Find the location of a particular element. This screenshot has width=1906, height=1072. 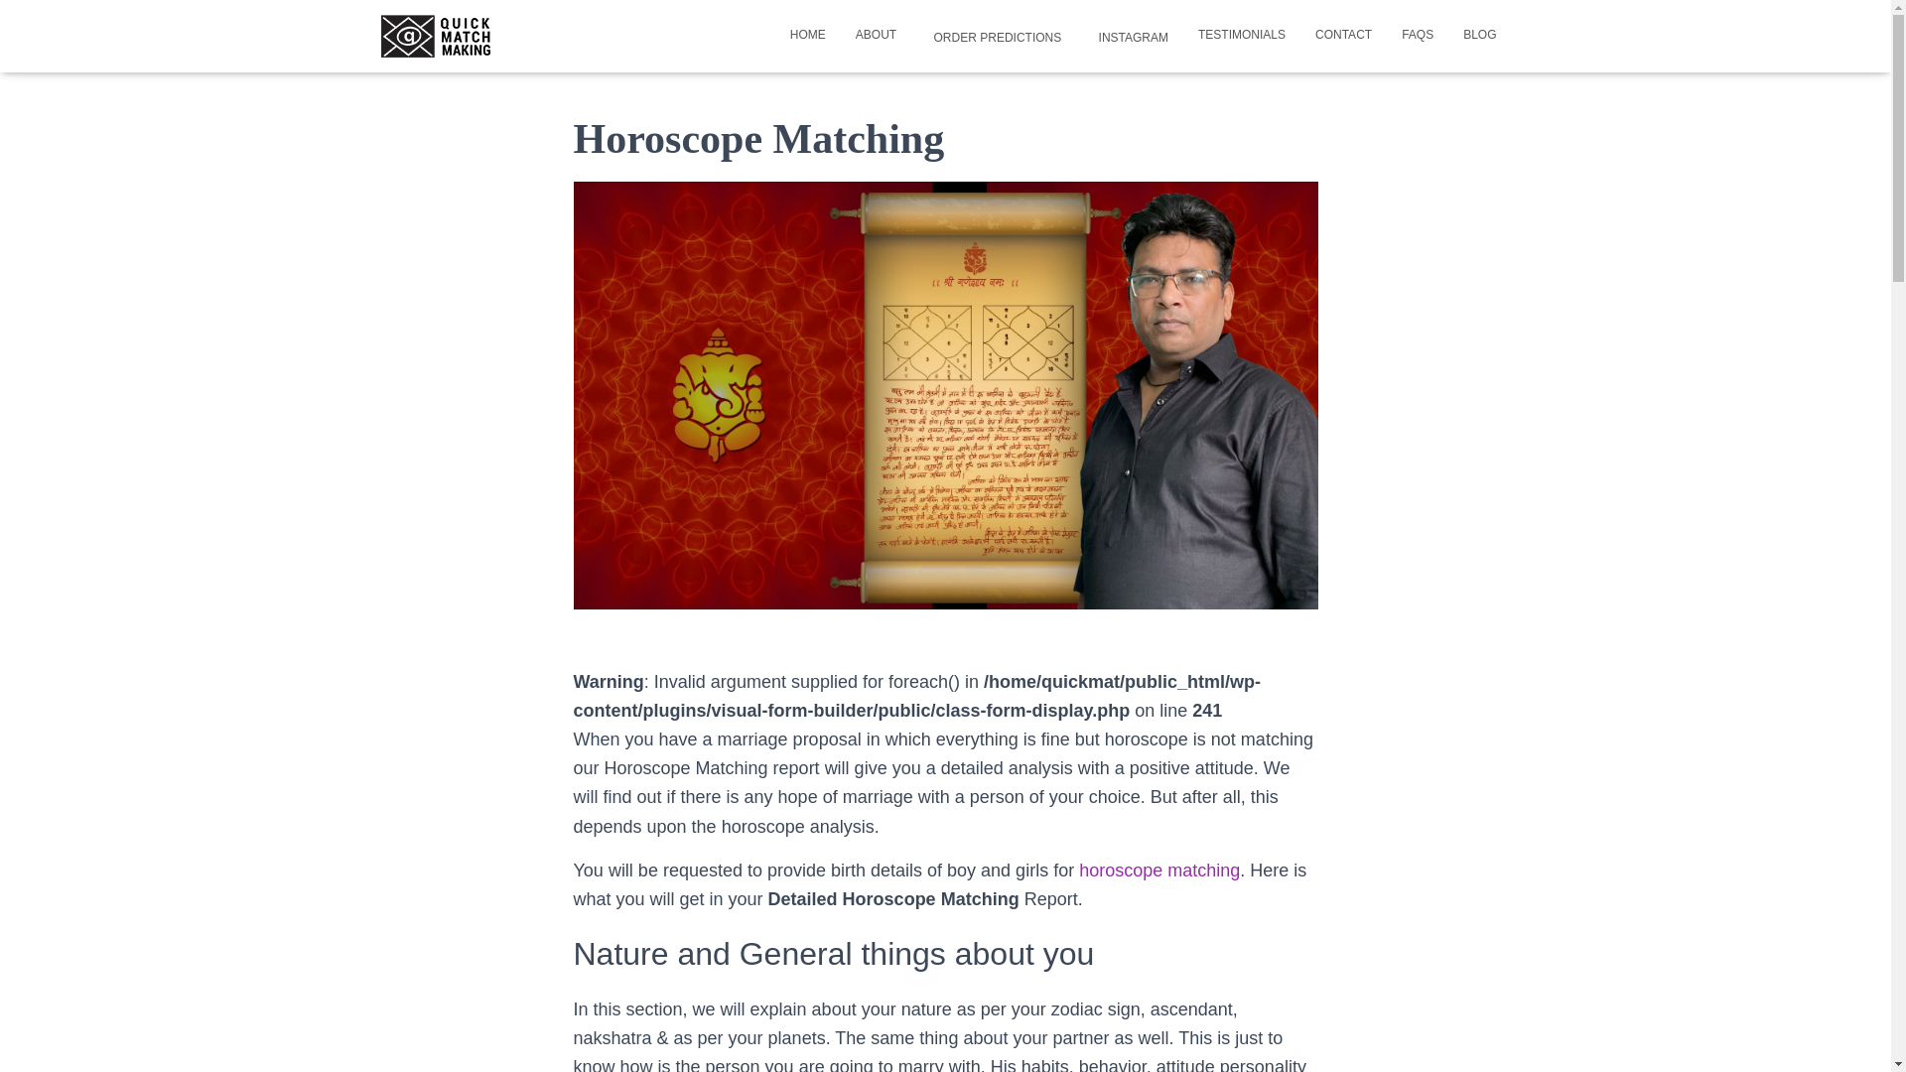

 ORDER PREDICTIONS is located at coordinates (993, 36).